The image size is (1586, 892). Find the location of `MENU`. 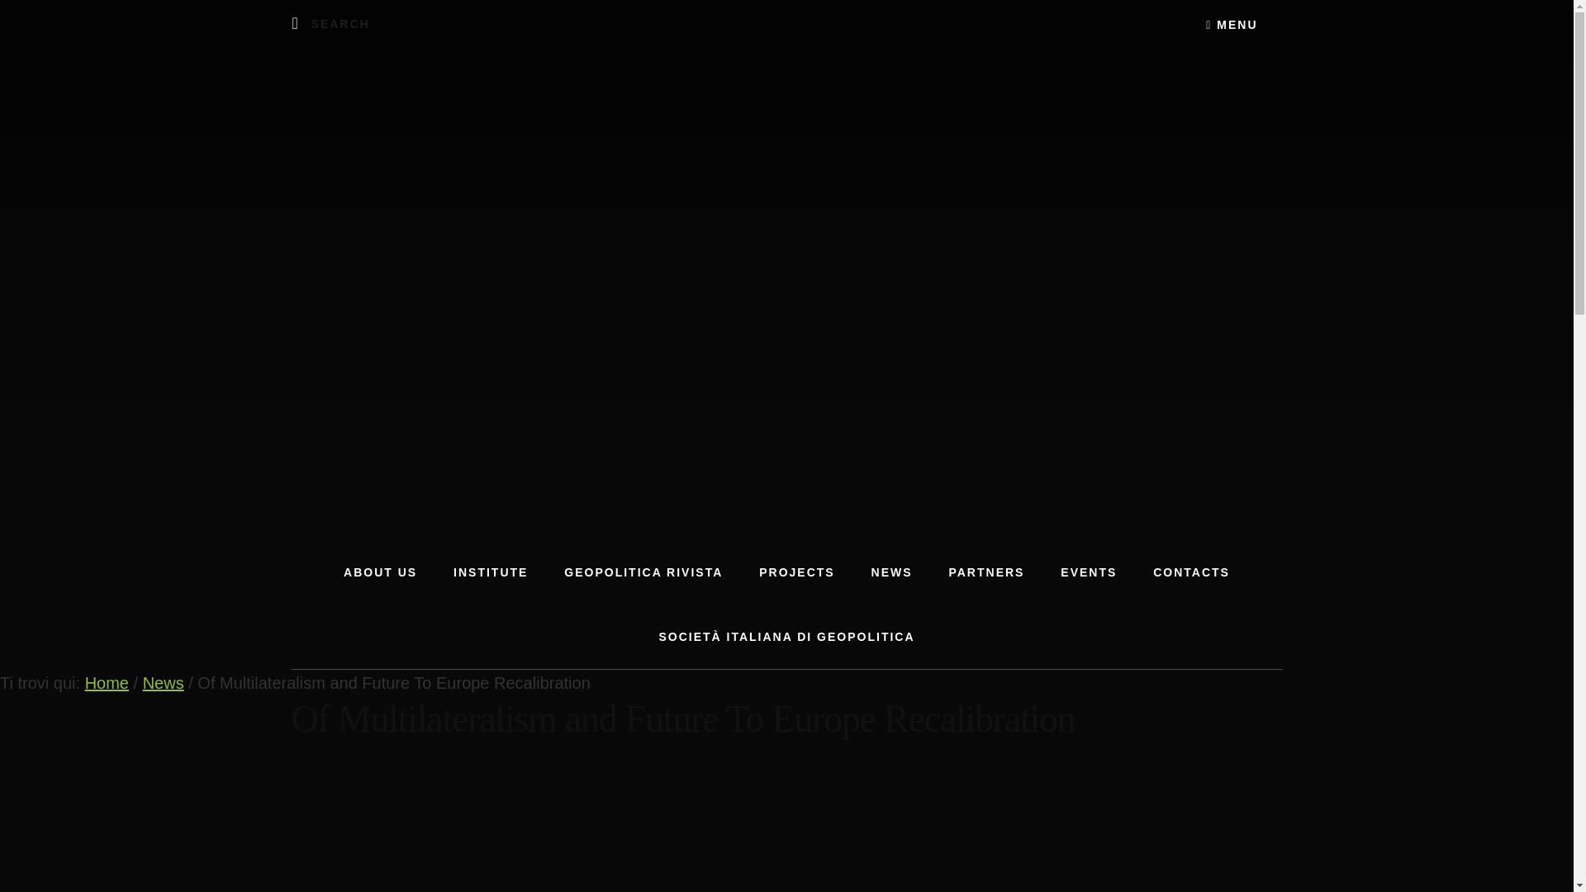

MENU is located at coordinates (1231, 24).